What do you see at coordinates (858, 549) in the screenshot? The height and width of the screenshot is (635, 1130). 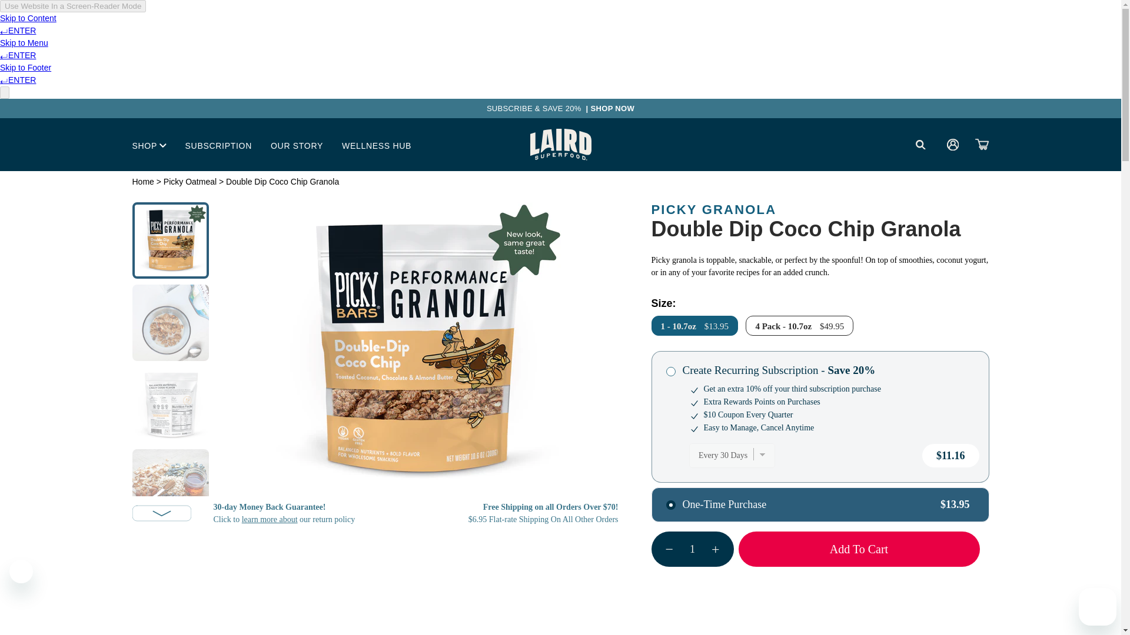 I see `Add to Cart` at bounding box center [858, 549].